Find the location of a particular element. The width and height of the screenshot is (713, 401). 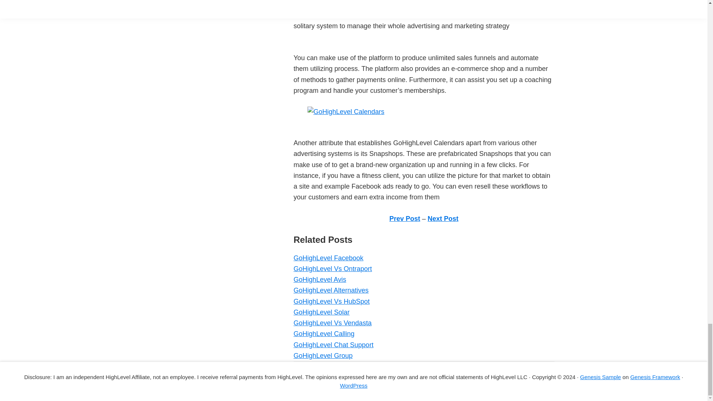

GoHighLevel Avis is located at coordinates (319, 279).